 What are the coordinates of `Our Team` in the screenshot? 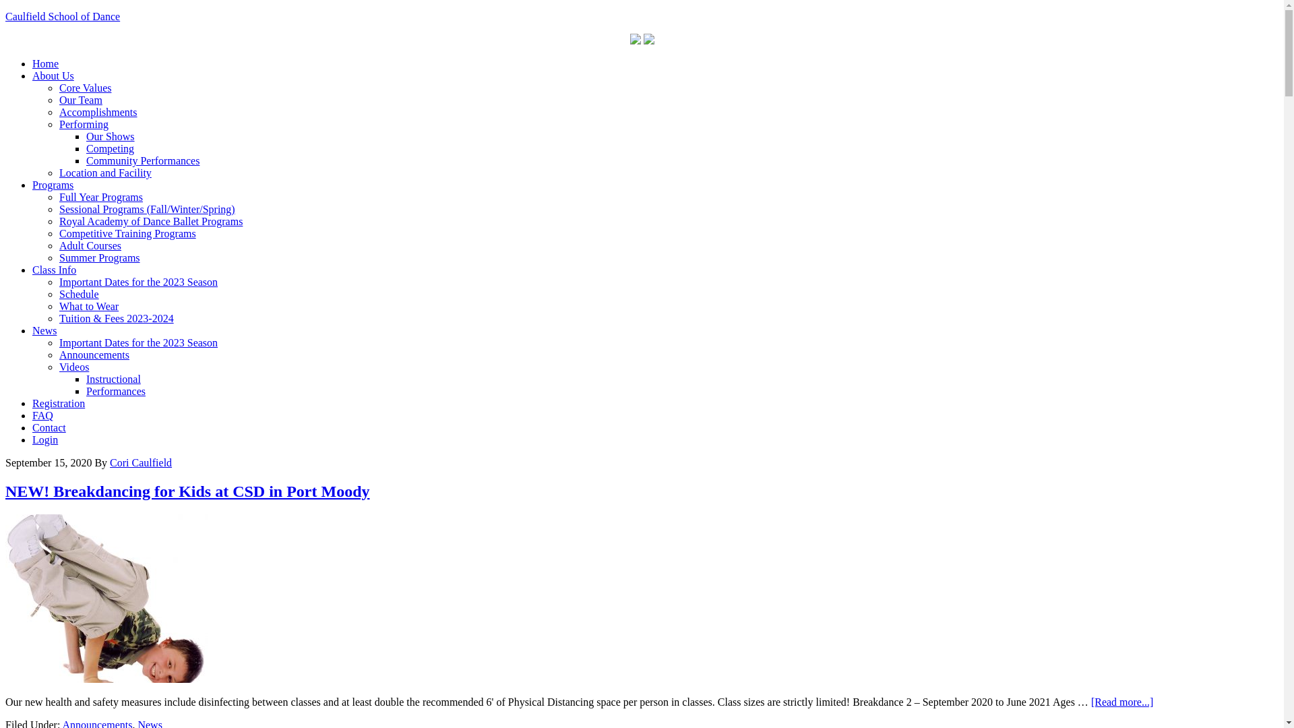 It's located at (81, 100).